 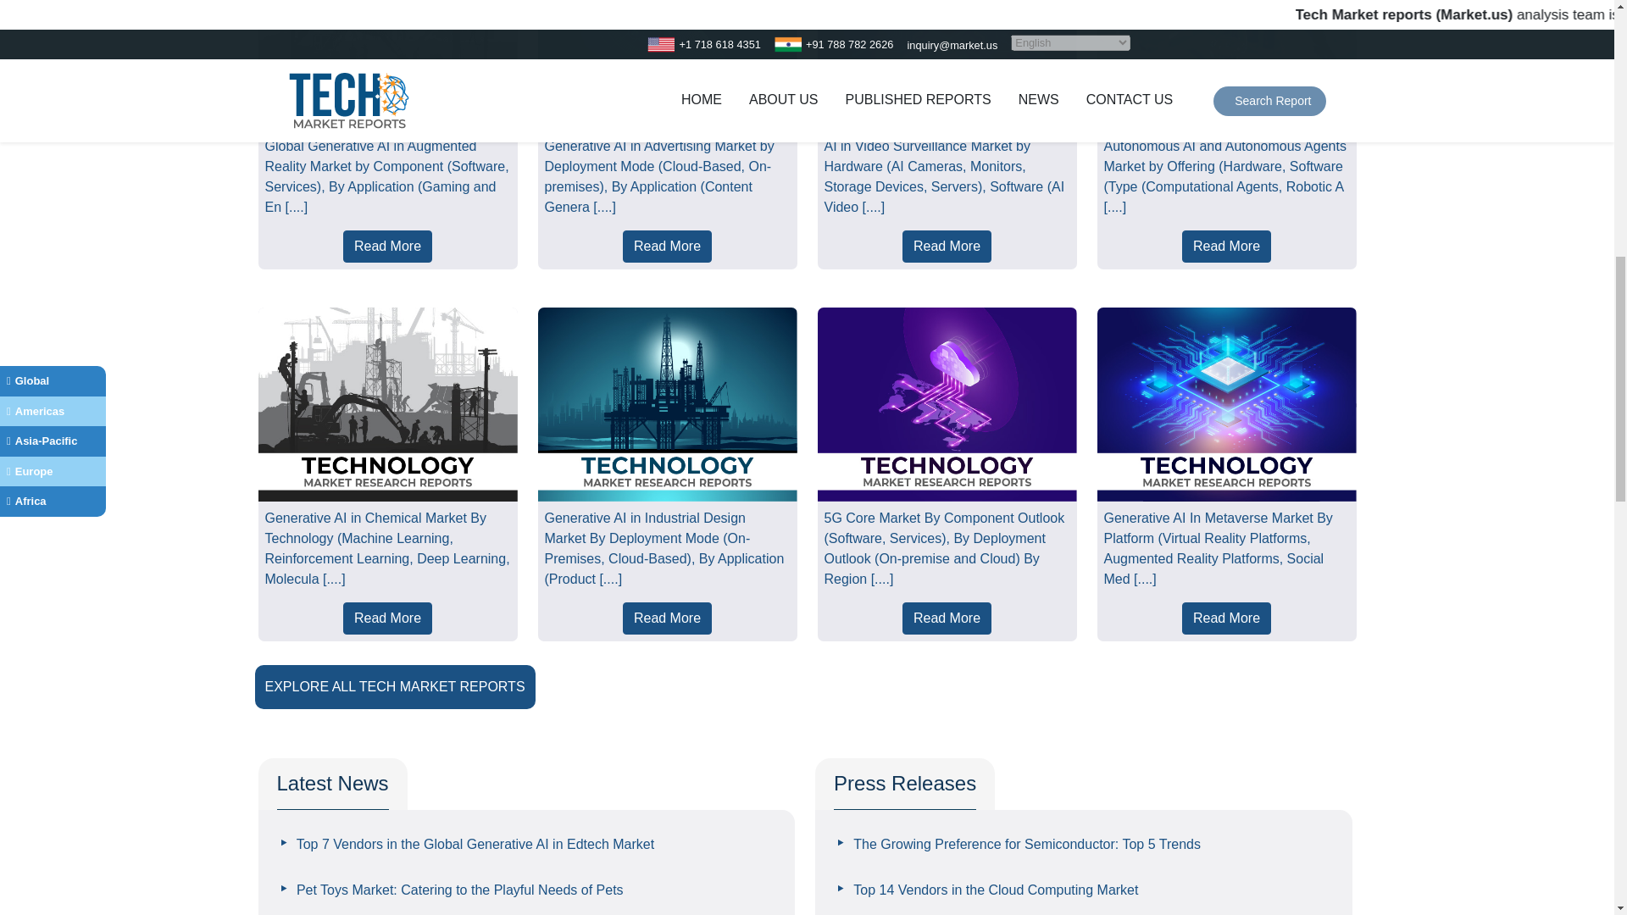 What do you see at coordinates (388, 618) in the screenshot?
I see `Read More` at bounding box center [388, 618].